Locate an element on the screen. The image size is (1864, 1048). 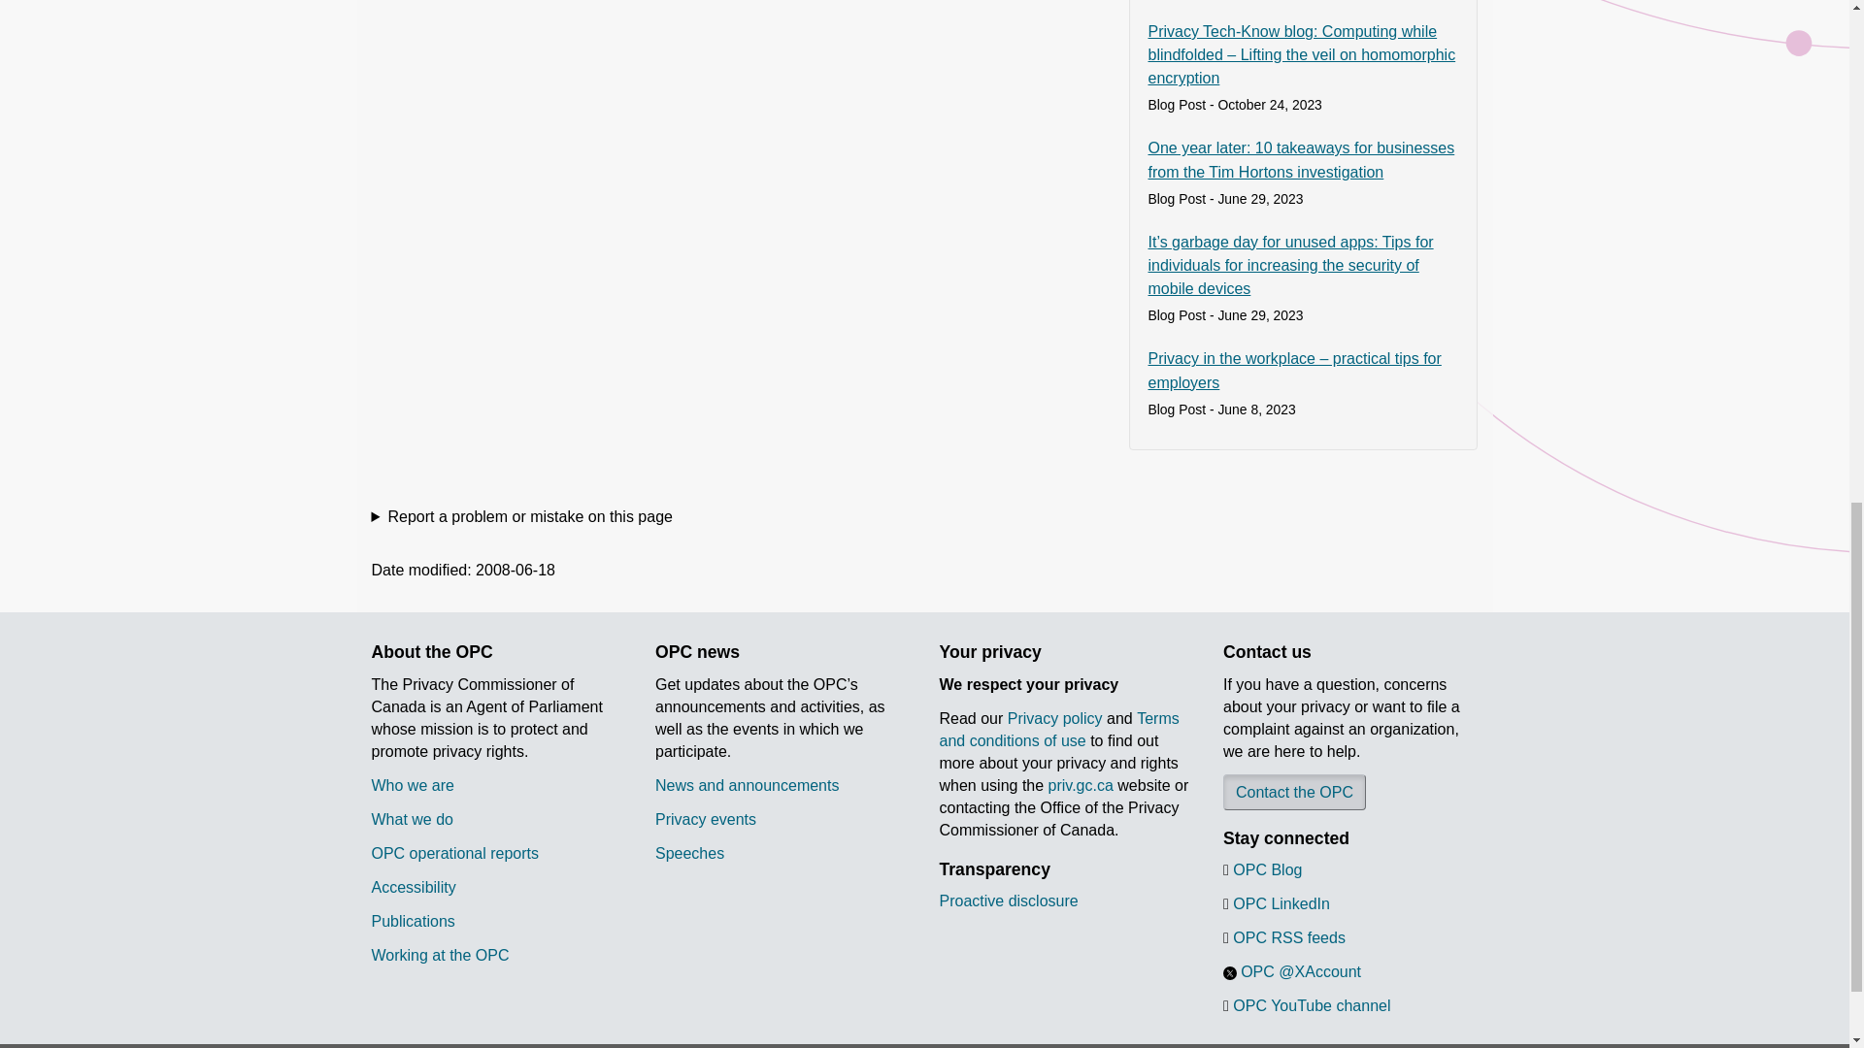
X Account is located at coordinates (1229, 972).